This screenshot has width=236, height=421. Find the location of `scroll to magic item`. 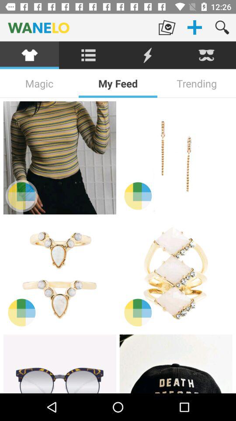

scroll to magic item is located at coordinates (39, 83).